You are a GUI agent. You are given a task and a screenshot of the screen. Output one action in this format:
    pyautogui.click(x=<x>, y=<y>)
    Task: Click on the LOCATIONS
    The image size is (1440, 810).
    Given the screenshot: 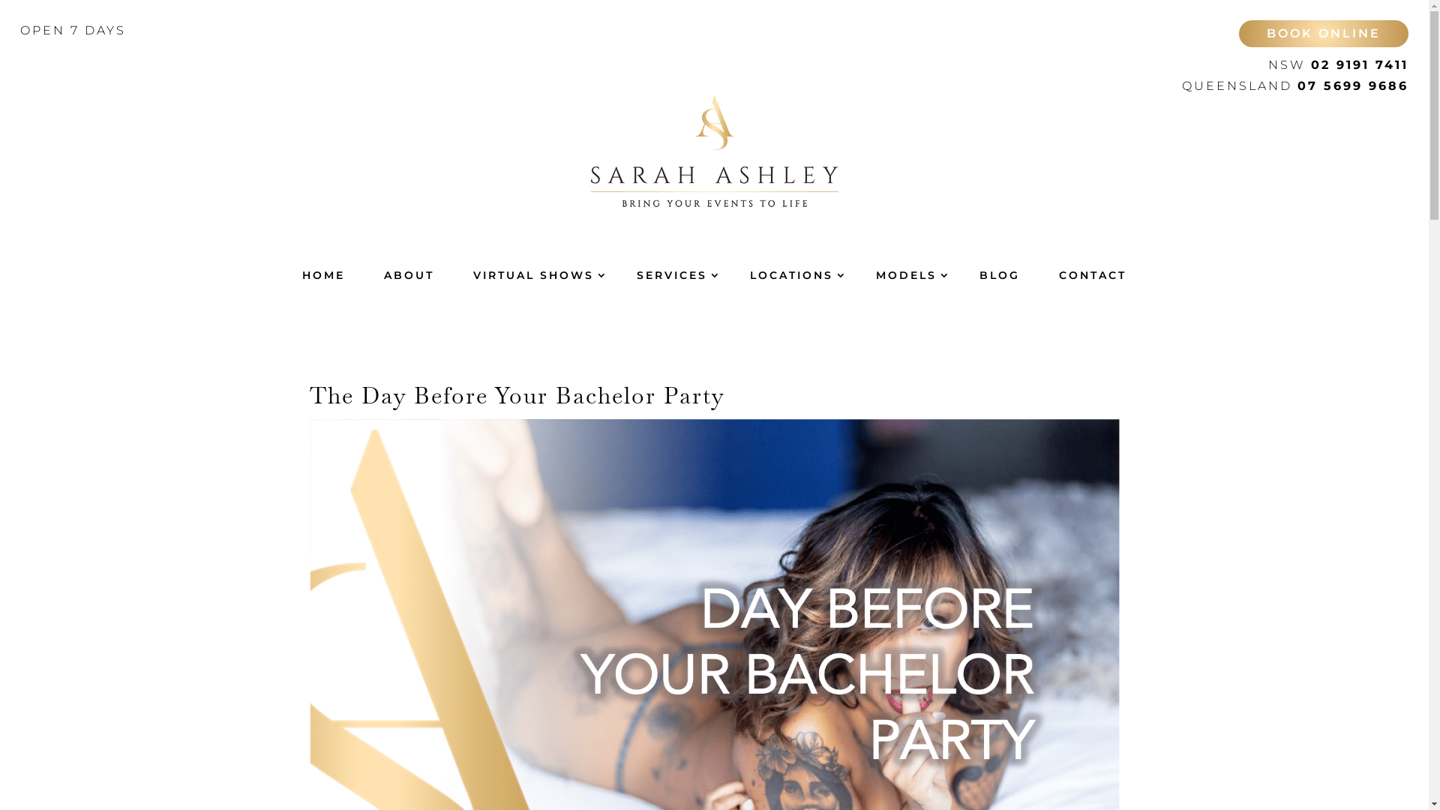 What is the action you would take?
    pyautogui.click(x=793, y=274)
    